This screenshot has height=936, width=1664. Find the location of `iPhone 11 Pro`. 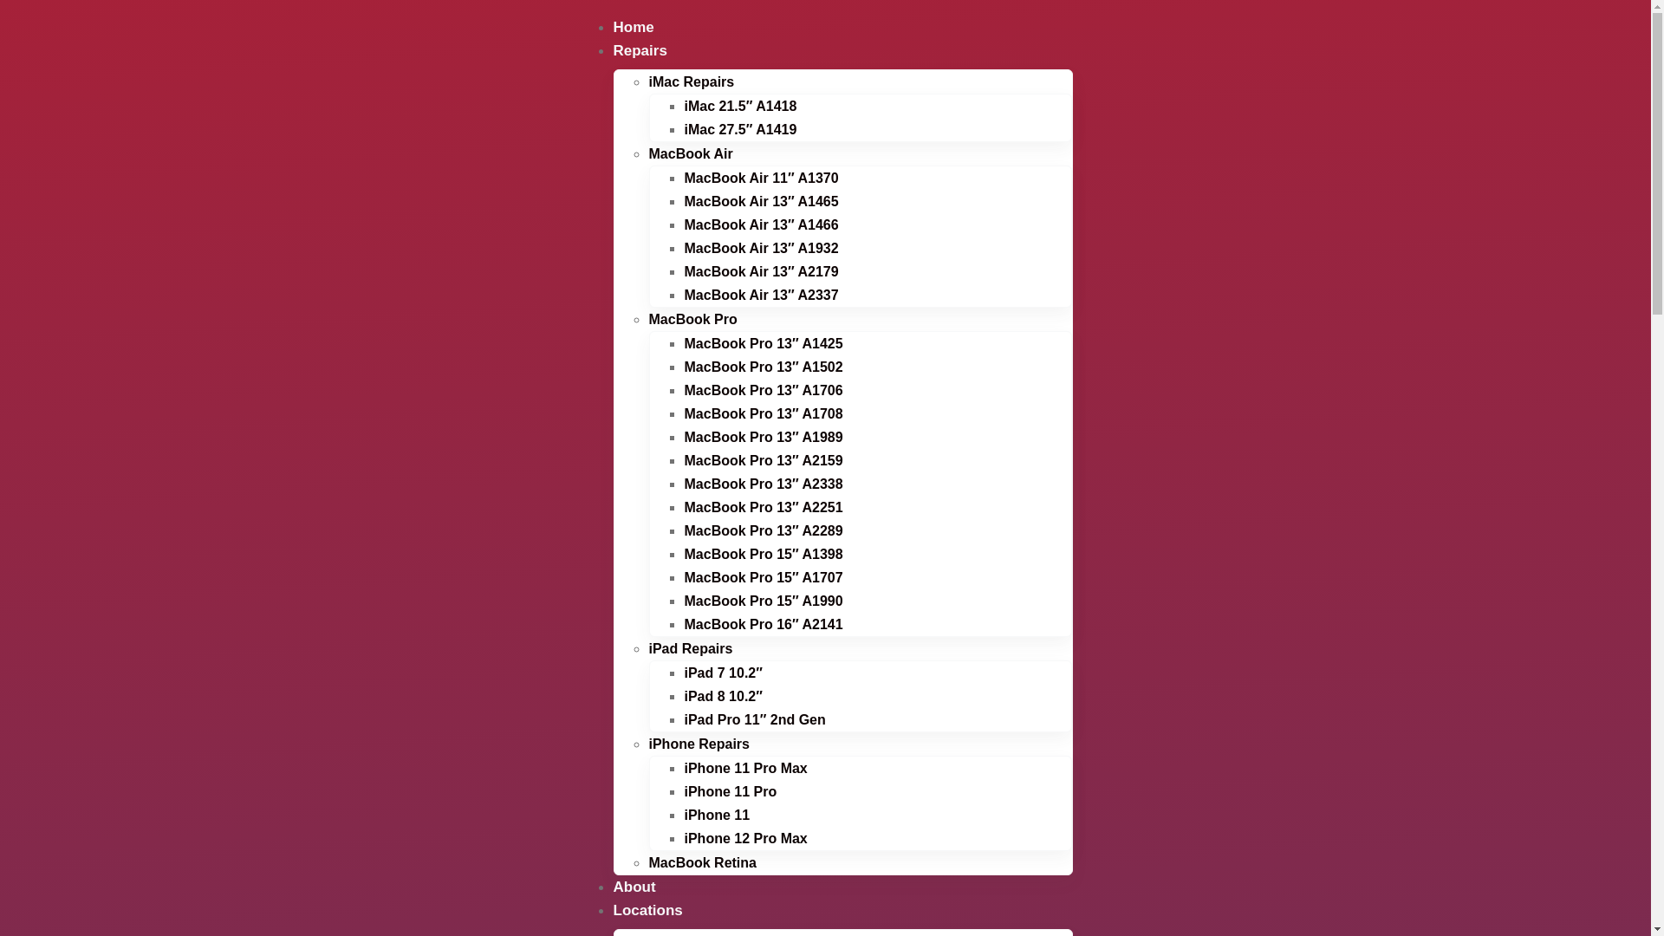

iPhone 11 Pro is located at coordinates (731, 791).